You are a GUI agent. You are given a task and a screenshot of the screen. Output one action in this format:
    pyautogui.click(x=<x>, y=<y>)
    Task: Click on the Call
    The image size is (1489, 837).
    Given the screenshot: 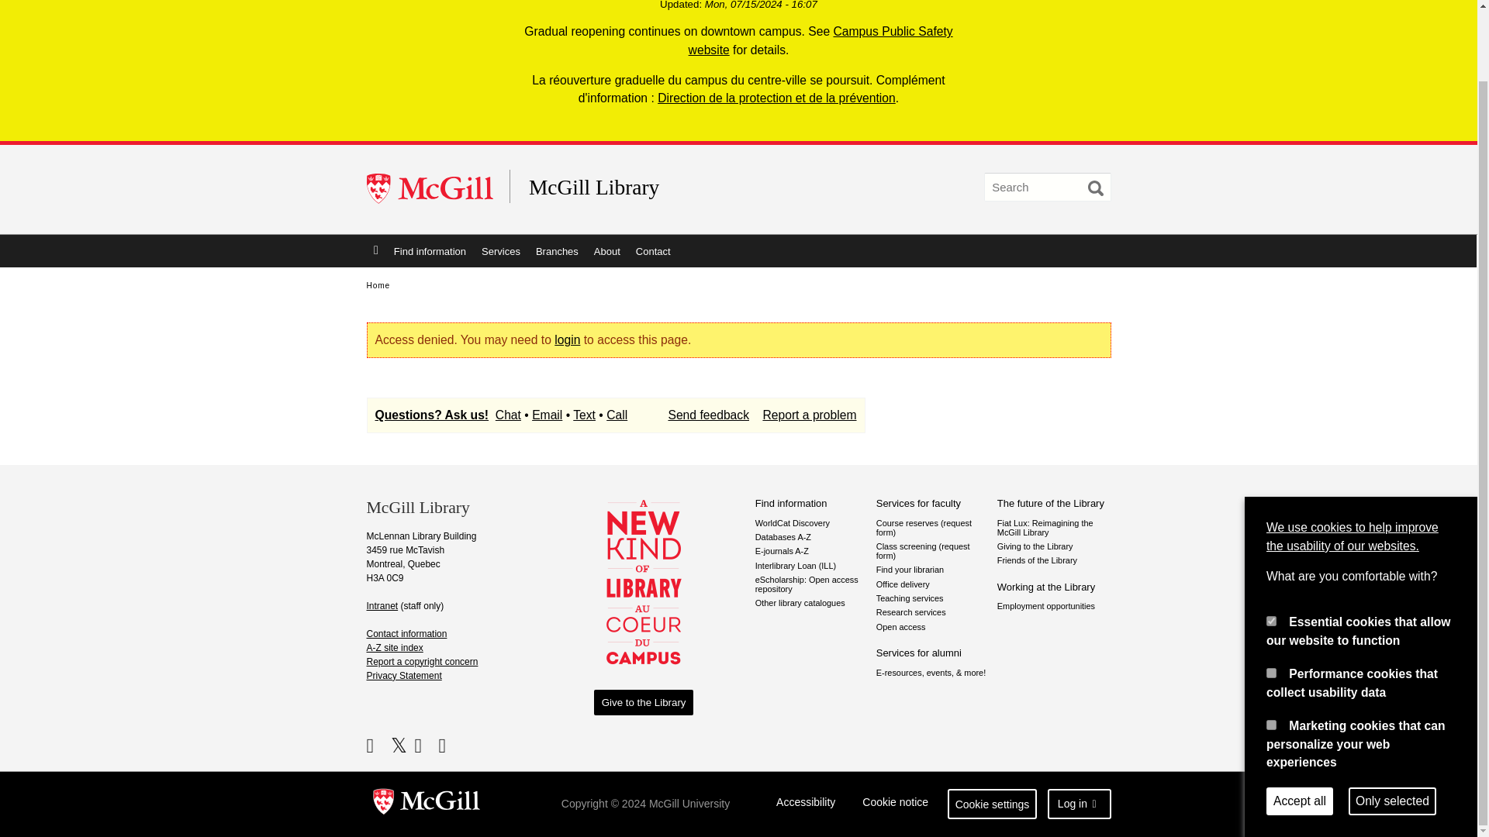 What is the action you would take?
    pyautogui.click(x=616, y=415)
    